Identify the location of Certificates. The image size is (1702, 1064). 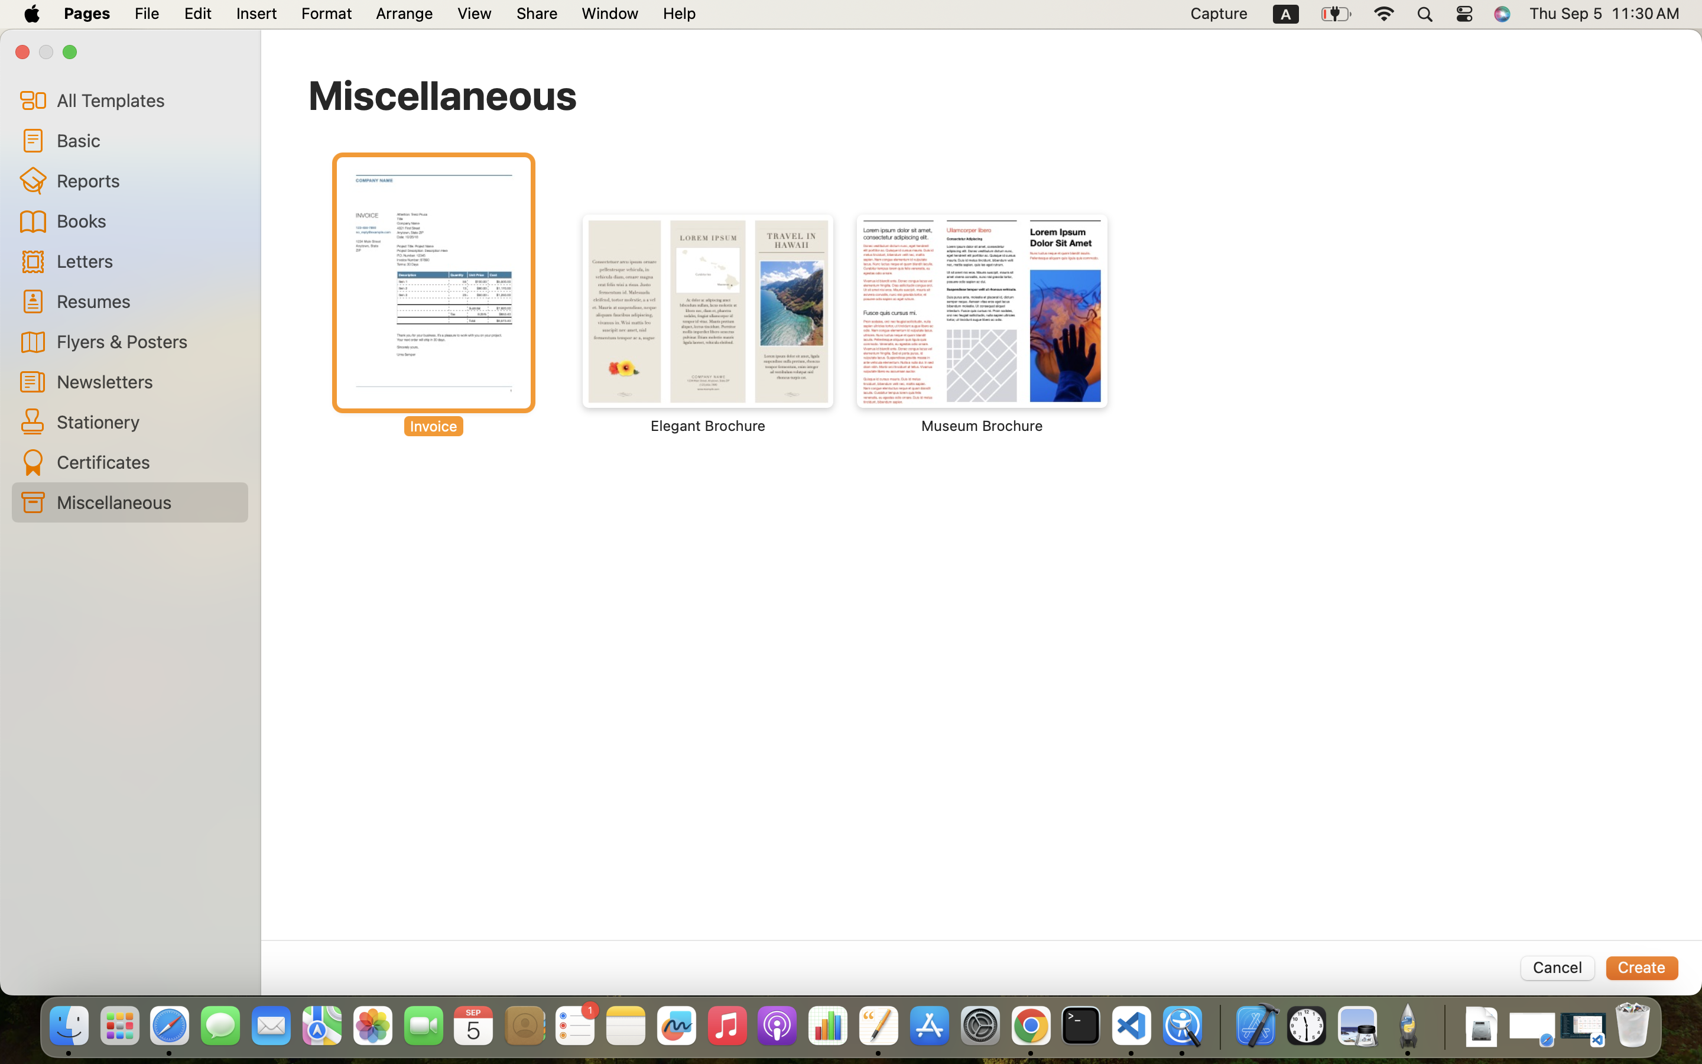
(148, 462).